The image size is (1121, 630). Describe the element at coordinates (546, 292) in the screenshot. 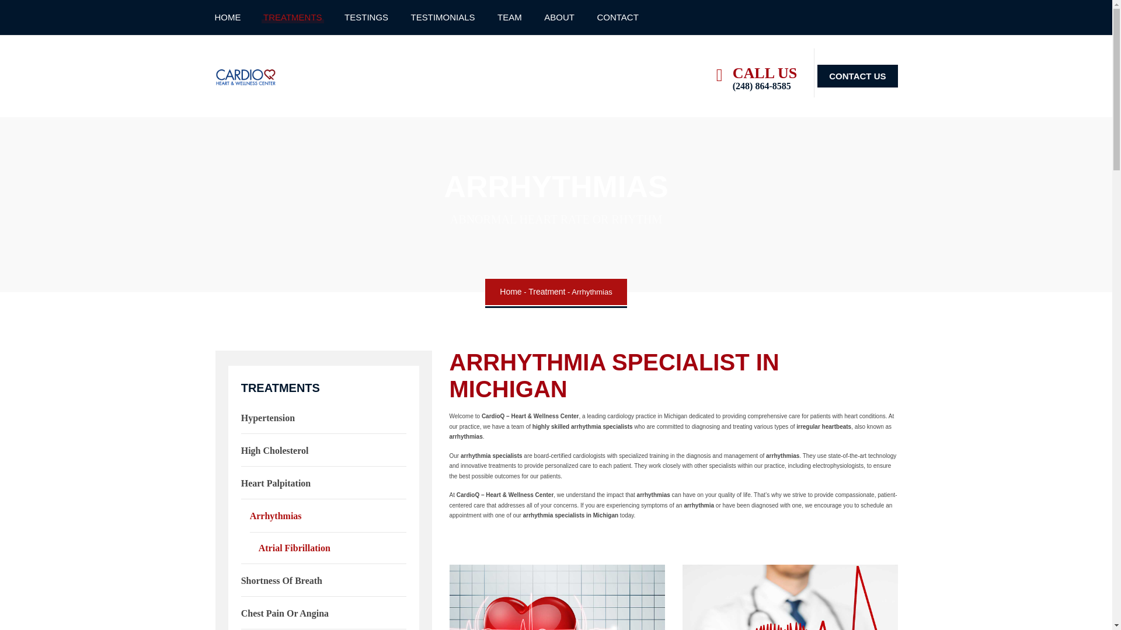

I see `Go to the Treatment Service Category archives.` at that location.